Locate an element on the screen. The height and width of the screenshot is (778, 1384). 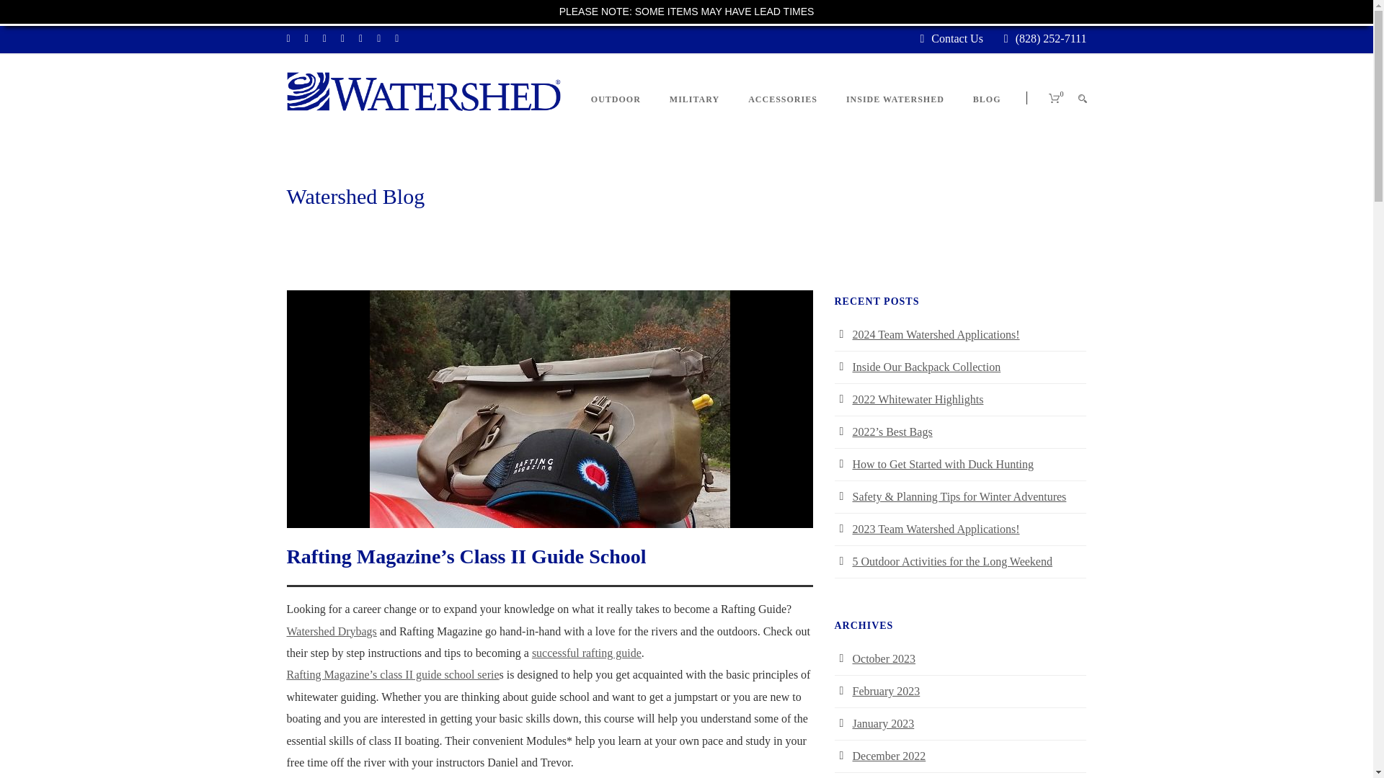
Rafting Magazine's Class II Guide School - Watershed Drybags is located at coordinates (423, 91).